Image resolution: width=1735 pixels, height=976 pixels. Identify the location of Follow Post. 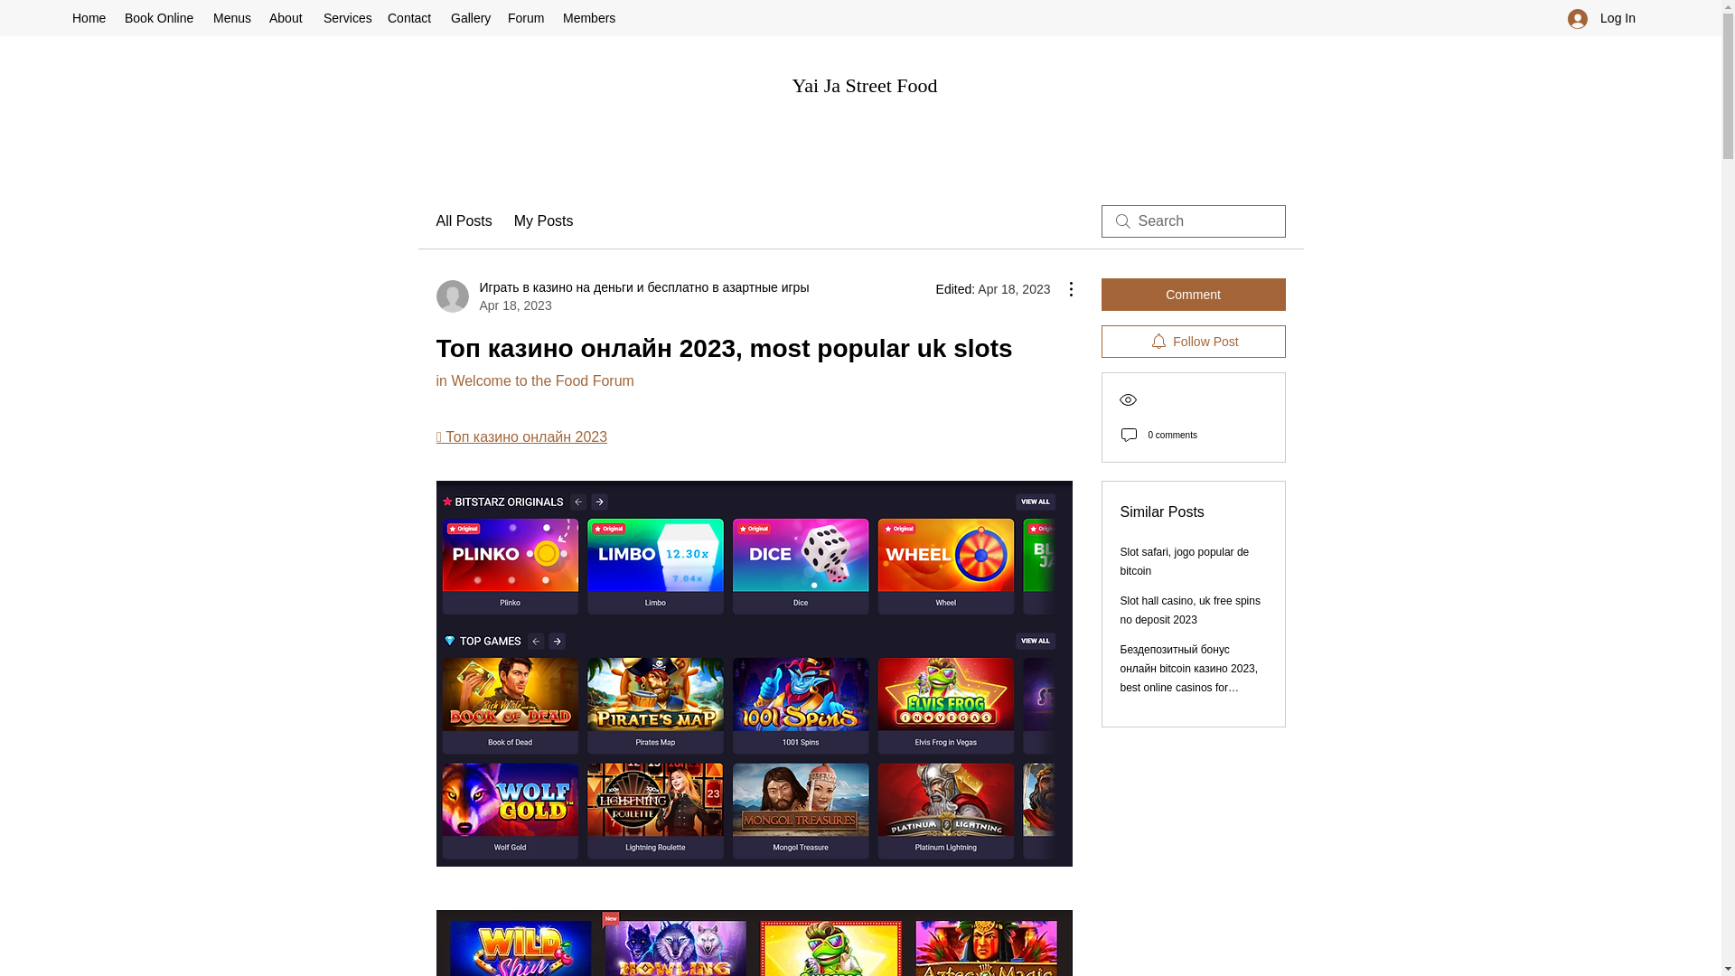
(1193, 342).